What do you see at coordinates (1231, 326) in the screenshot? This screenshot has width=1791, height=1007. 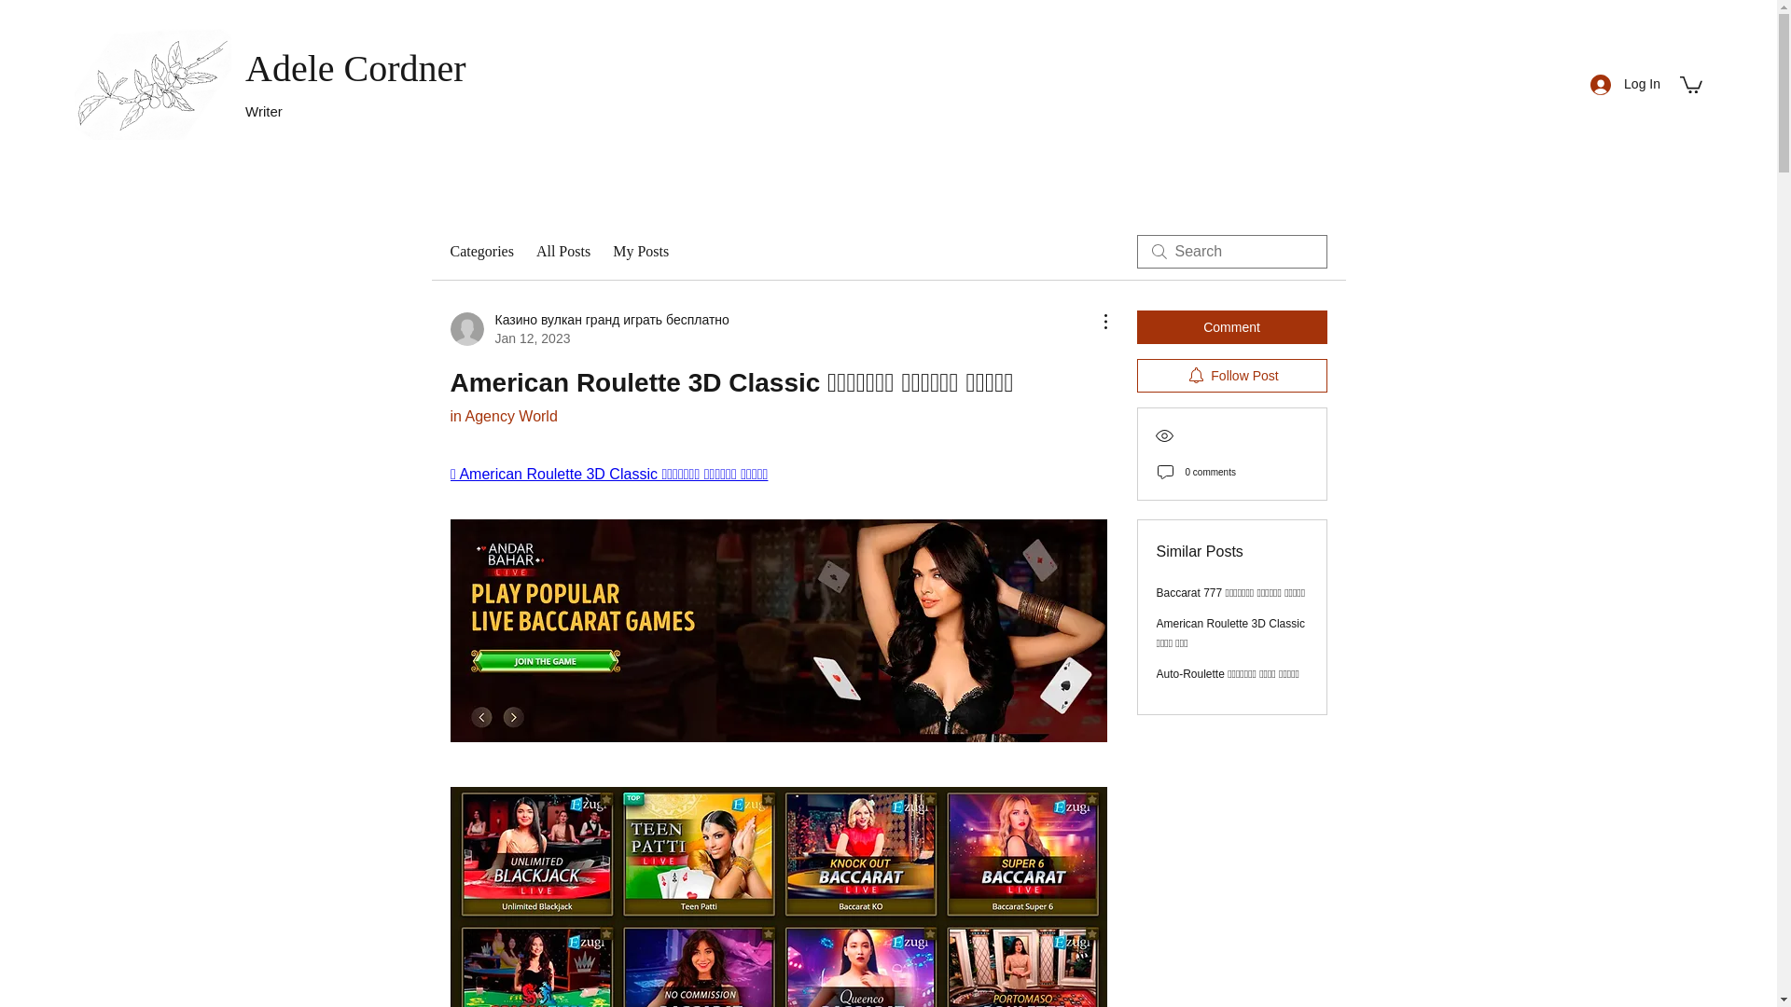 I see `Comment` at bounding box center [1231, 326].